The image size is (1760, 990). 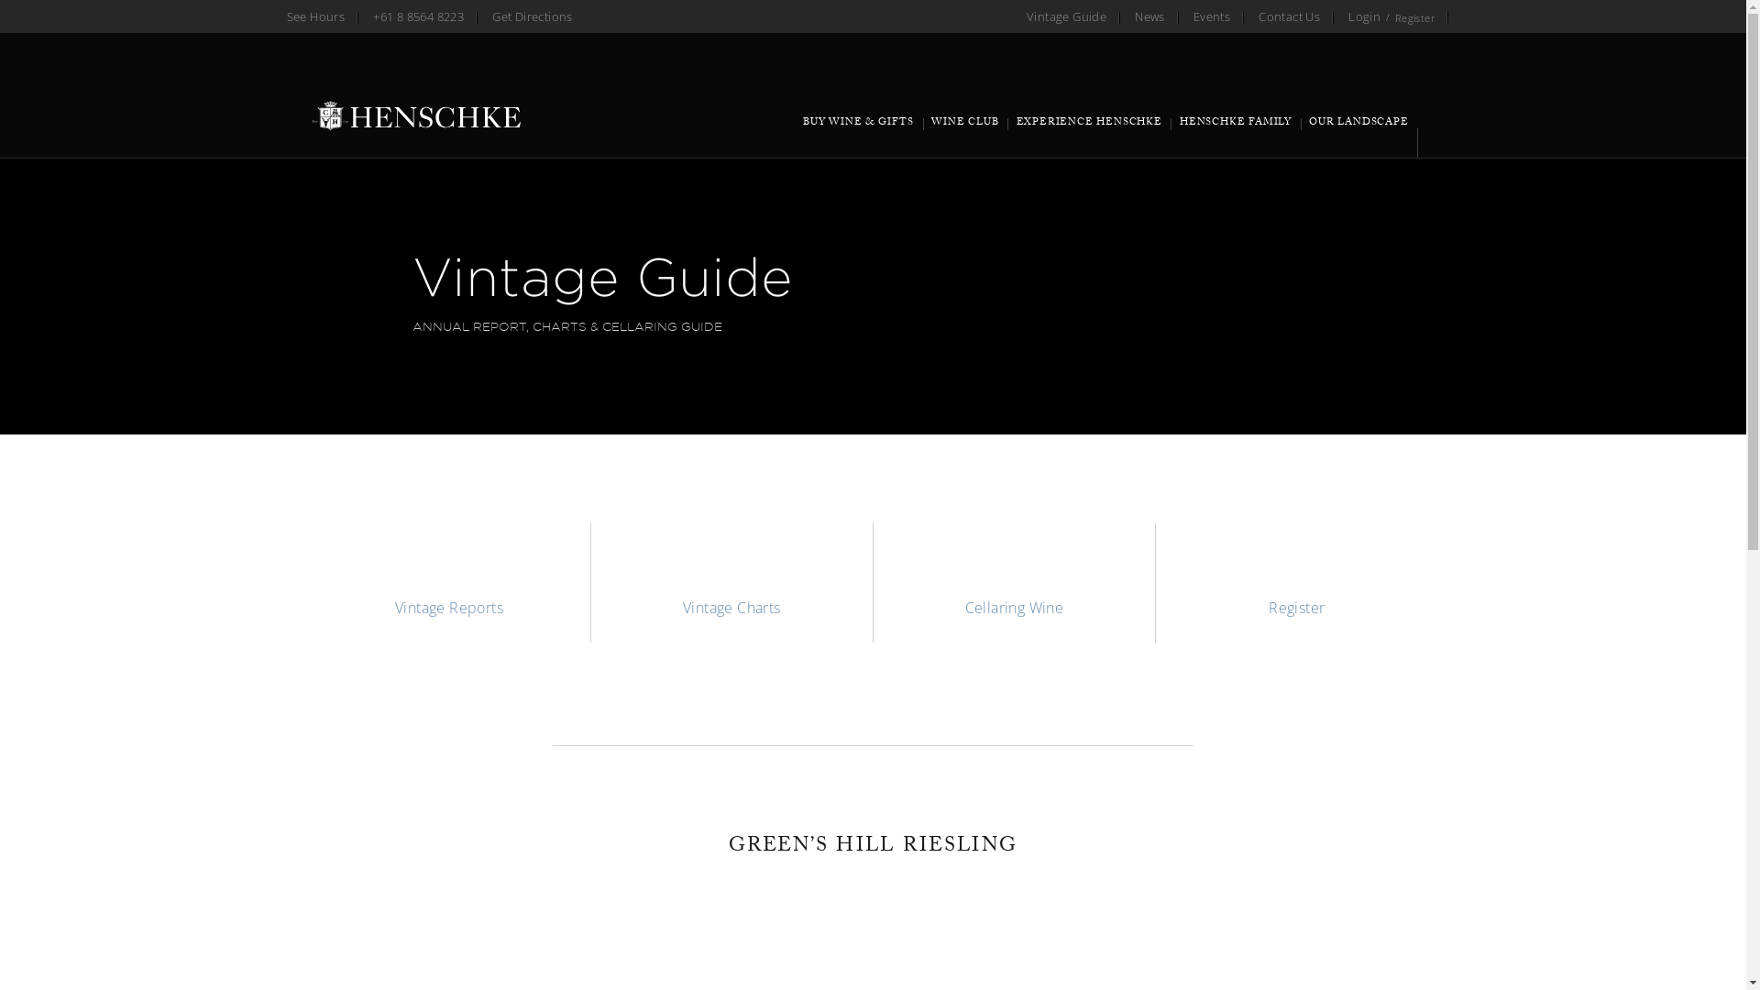 What do you see at coordinates (315, 16) in the screenshot?
I see `See Hours` at bounding box center [315, 16].